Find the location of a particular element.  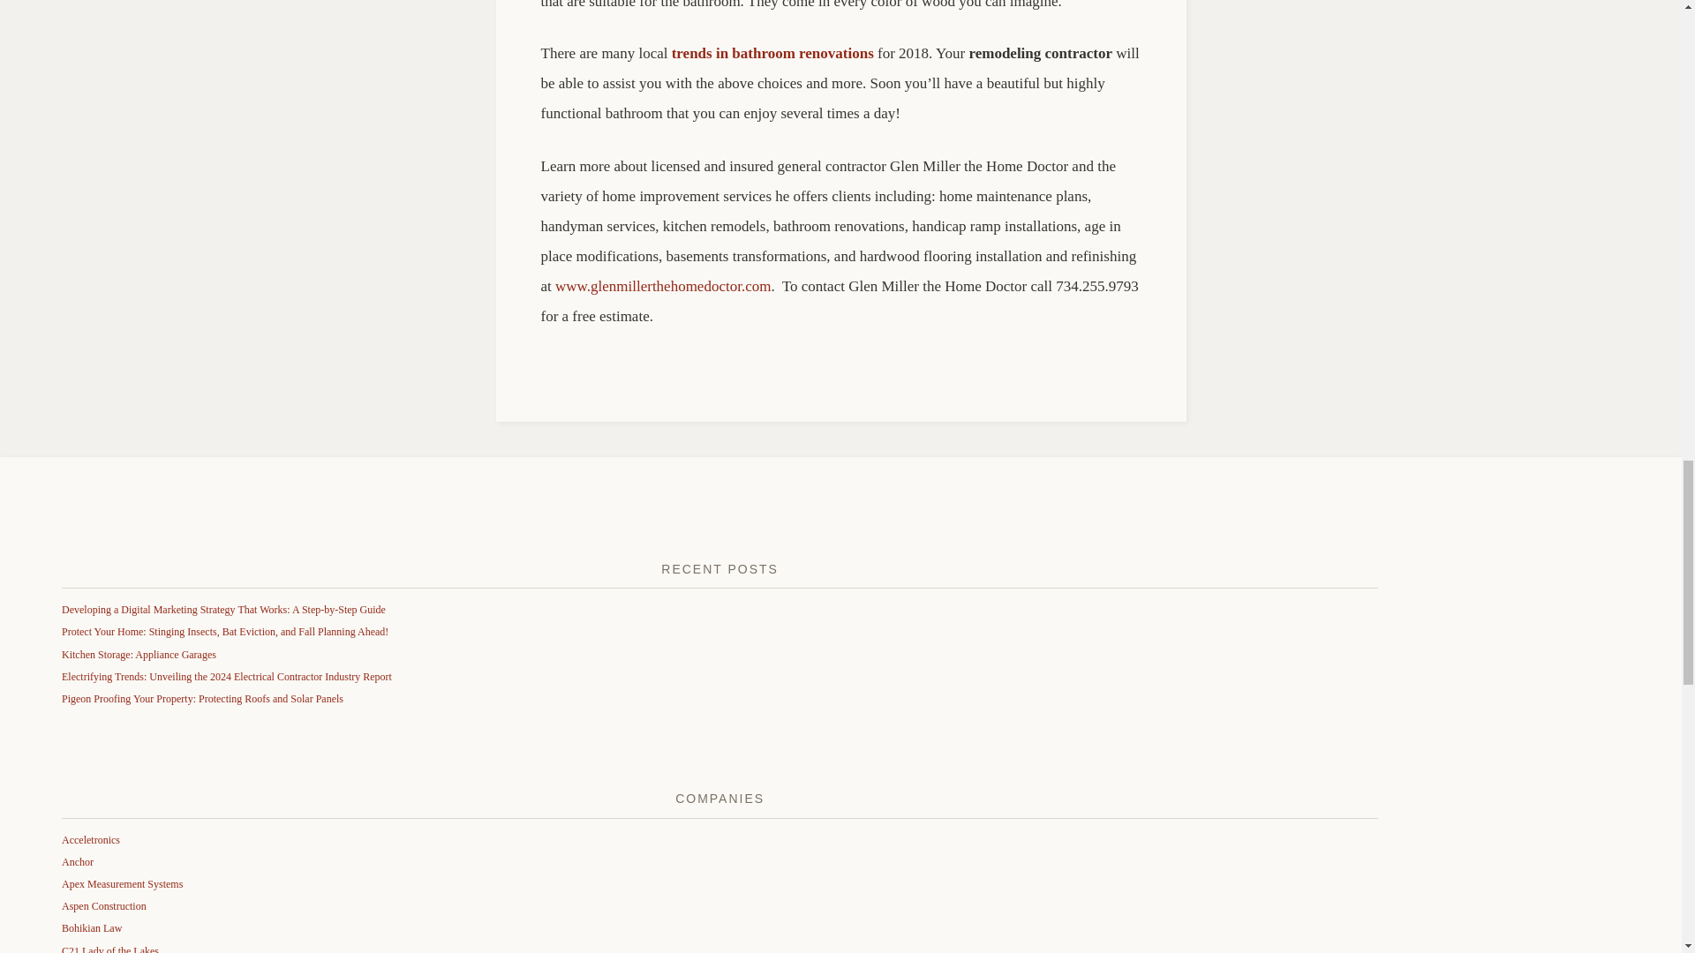

trends in bathroom renovations is located at coordinates (772, 53).